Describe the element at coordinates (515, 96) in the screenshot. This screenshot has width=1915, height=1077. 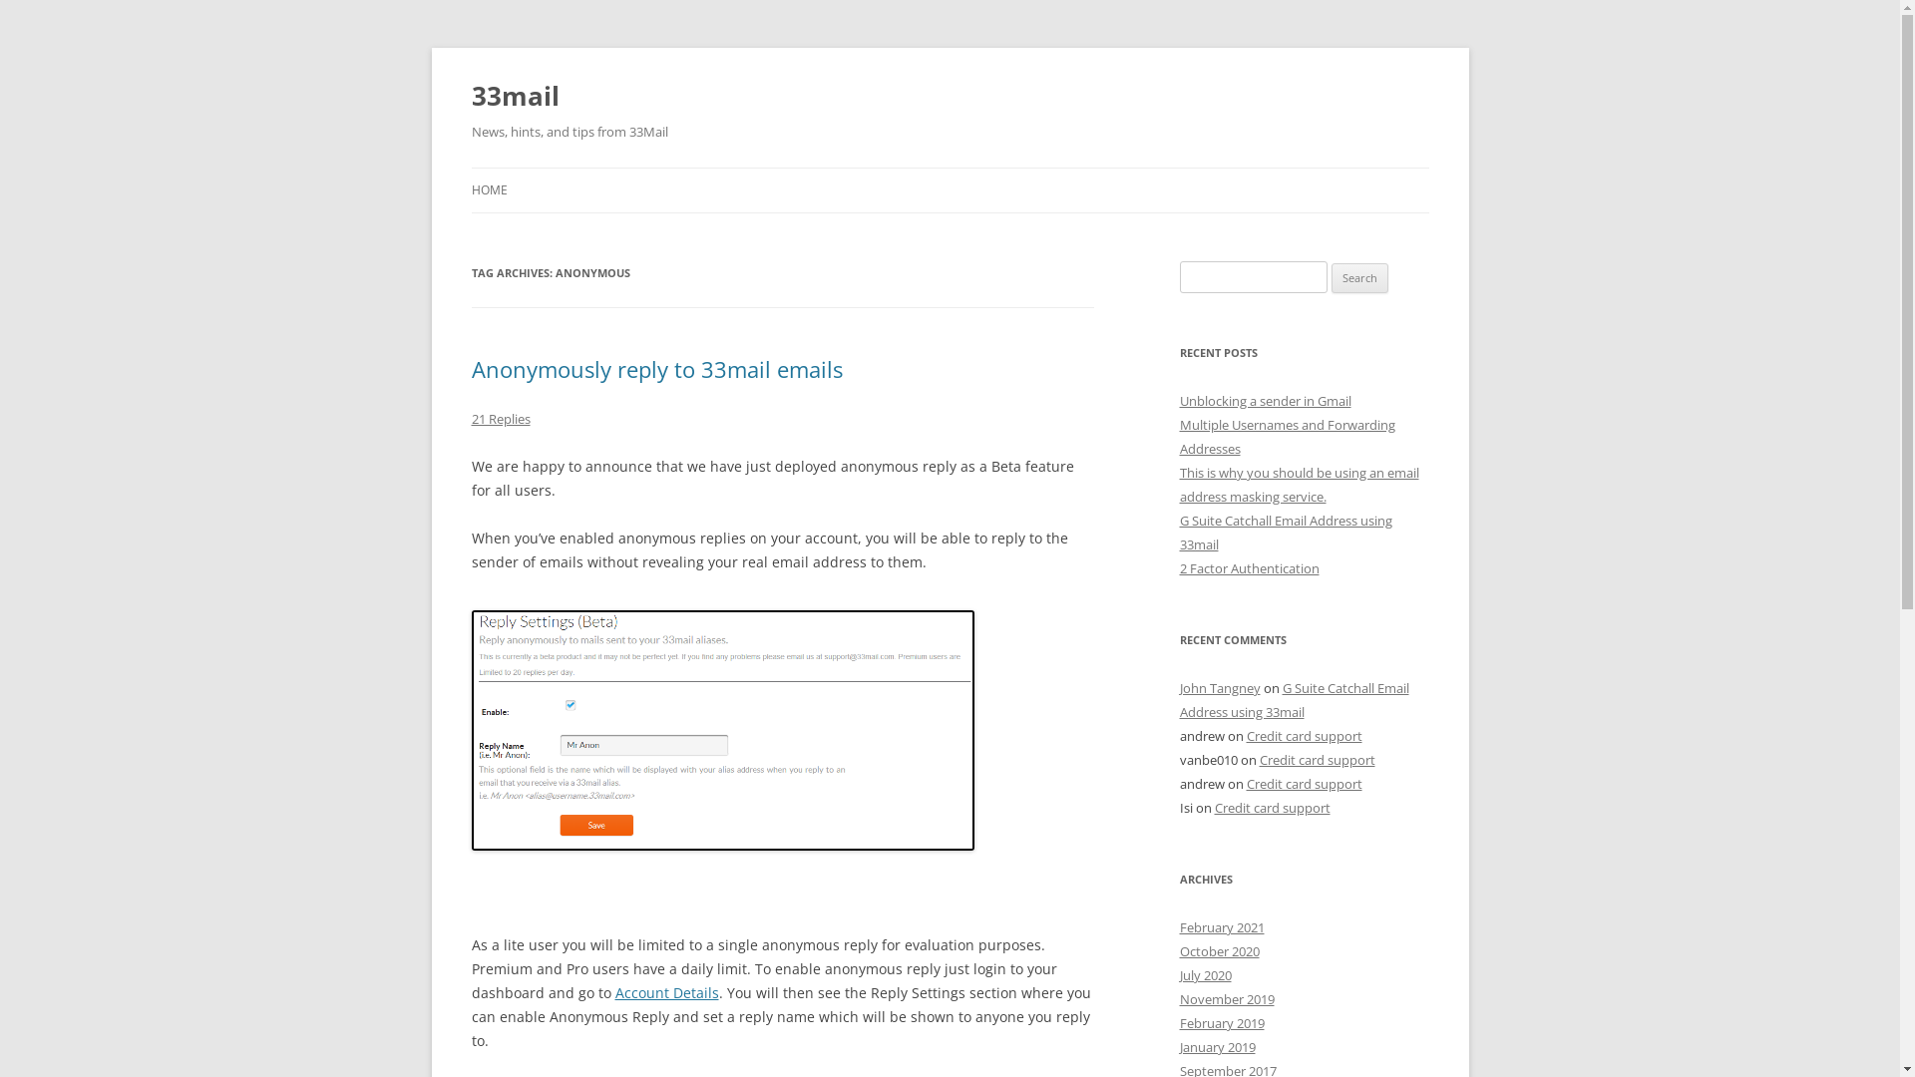
I see `33mail` at that location.